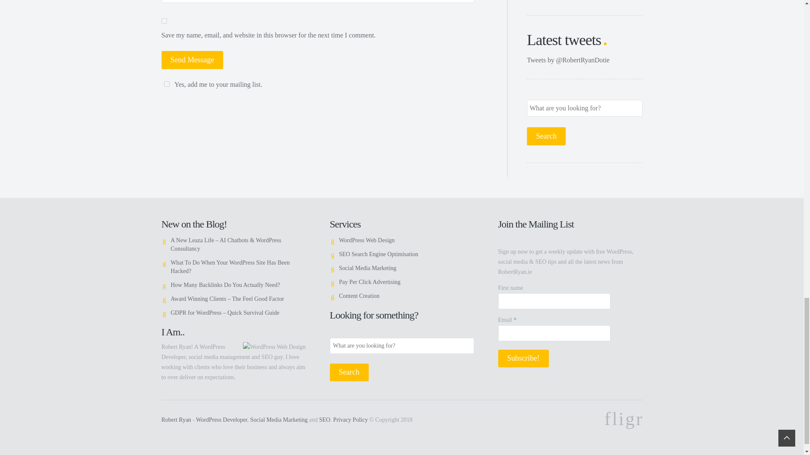  I want to click on Search, so click(546, 136).